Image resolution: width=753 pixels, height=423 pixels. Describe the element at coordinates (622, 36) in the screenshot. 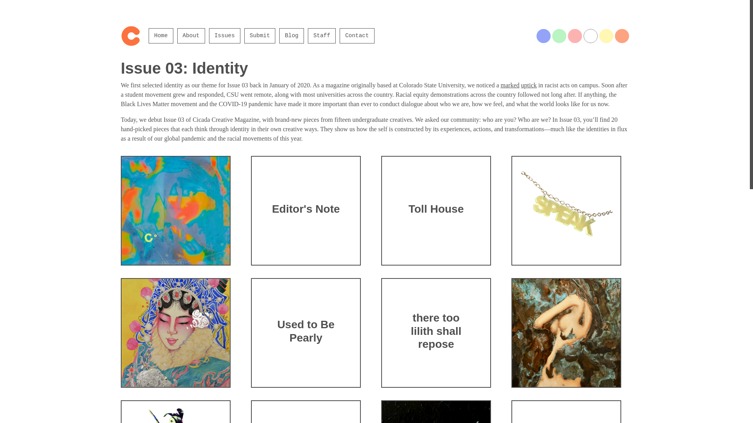

I see `red` at that location.